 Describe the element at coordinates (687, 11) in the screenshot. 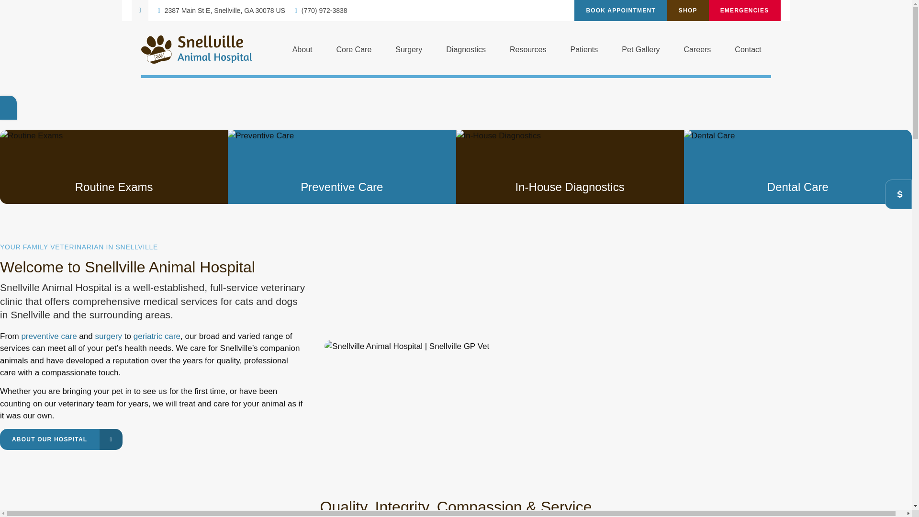

I see `SHOP` at that location.